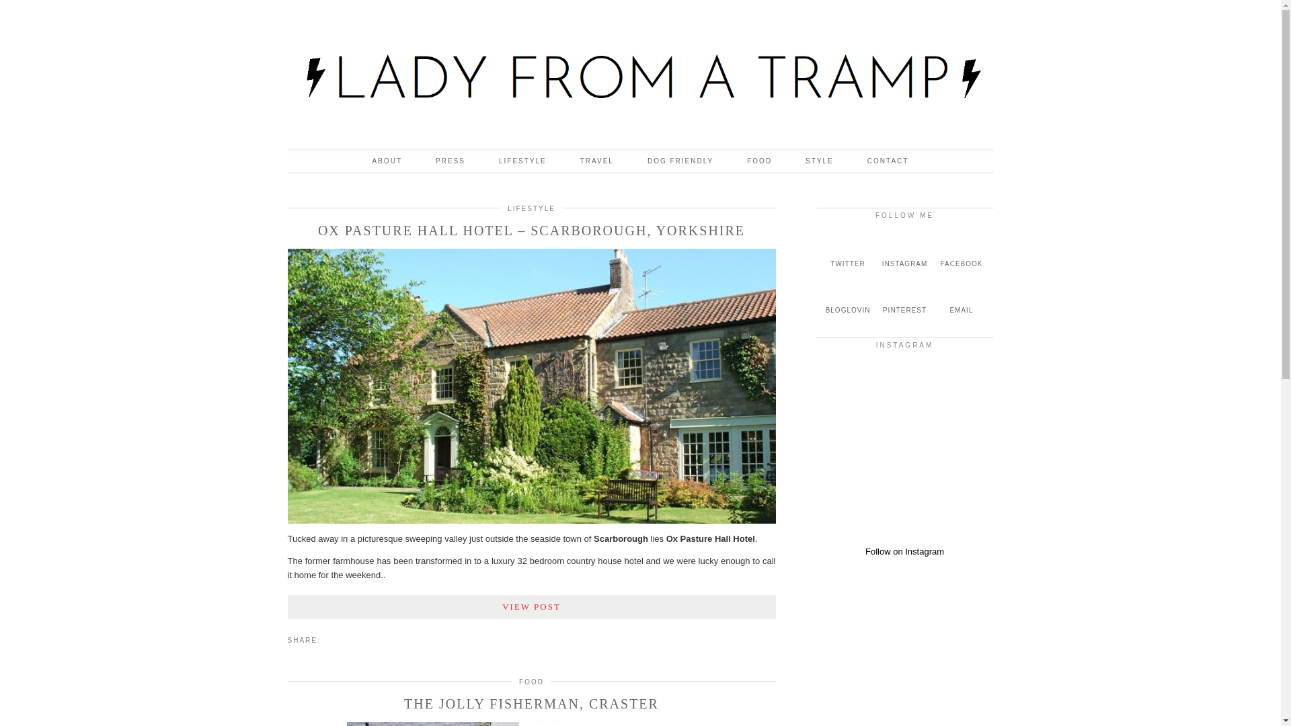  What do you see at coordinates (597, 161) in the screenshot?
I see `TRAVEL` at bounding box center [597, 161].